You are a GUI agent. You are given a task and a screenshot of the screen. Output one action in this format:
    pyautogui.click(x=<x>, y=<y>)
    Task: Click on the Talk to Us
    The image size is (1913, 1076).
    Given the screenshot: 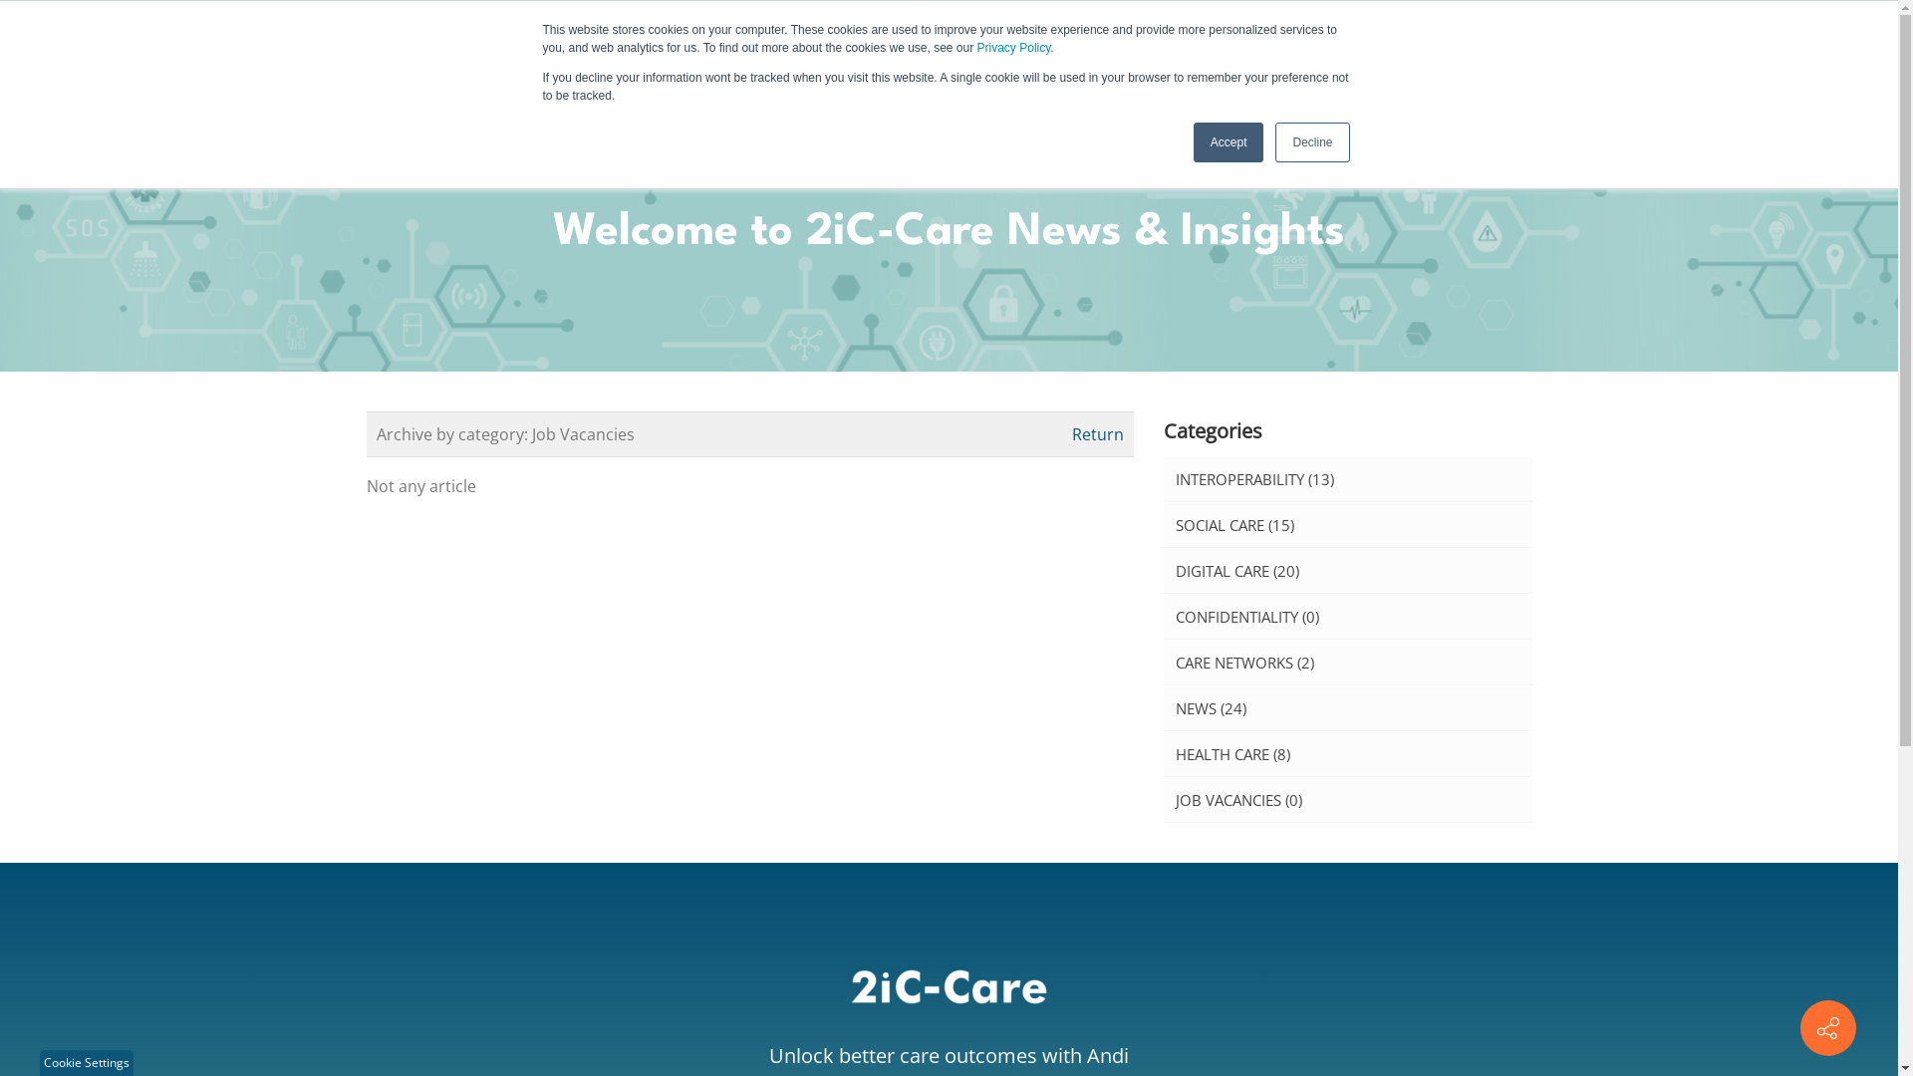 What is the action you would take?
    pyautogui.click(x=1499, y=50)
    